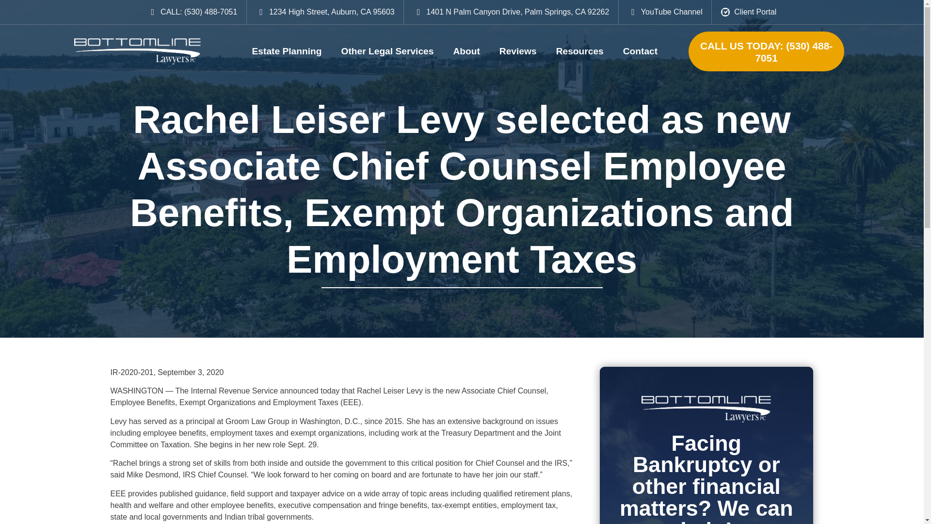 Image resolution: width=931 pixels, height=524 pixels. I want to click on 1234 High Street, Auburn, CA 95603, so click(324, 12).